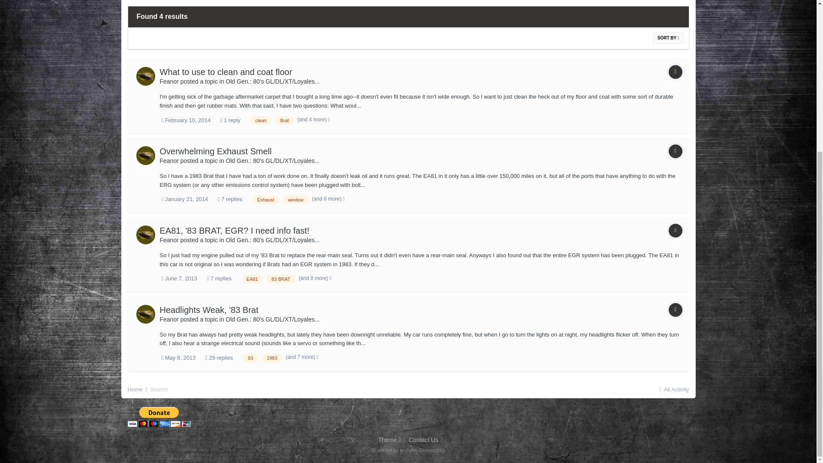 The width and height of the screenshot is (823, 463). I want to click on Go to Feanor's profile, so click(169, 81).